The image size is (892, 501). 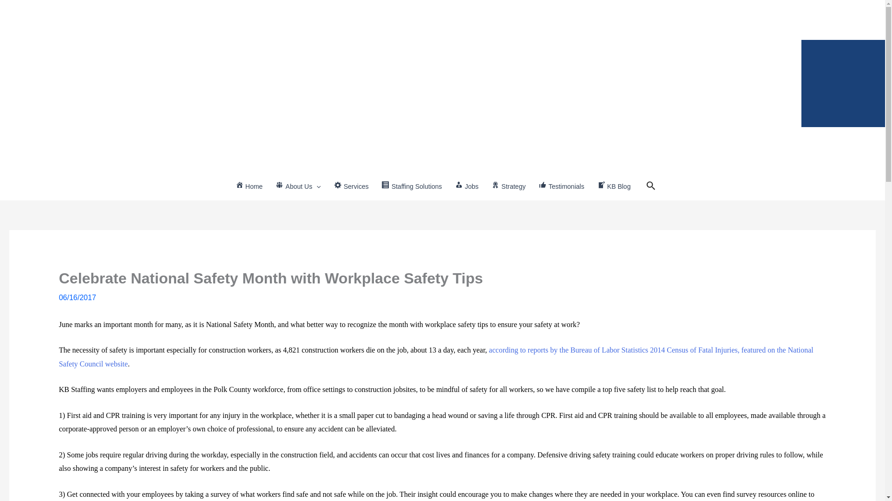 I want to click on Strategy, so click(x=508, y=186).